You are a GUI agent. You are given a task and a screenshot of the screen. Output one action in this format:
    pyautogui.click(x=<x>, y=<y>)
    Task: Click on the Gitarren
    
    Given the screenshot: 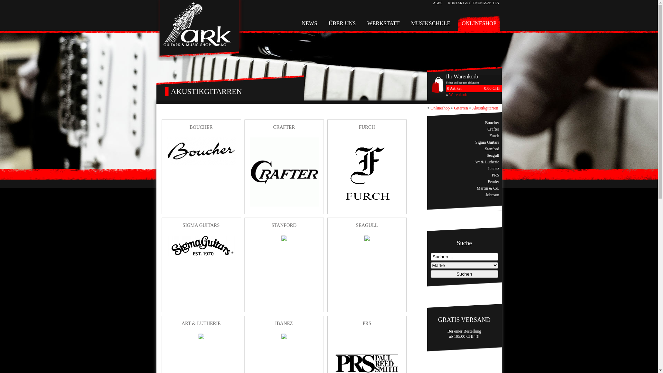 What is the action you would take?
    pyautogui.click(x=461, y=108)
    